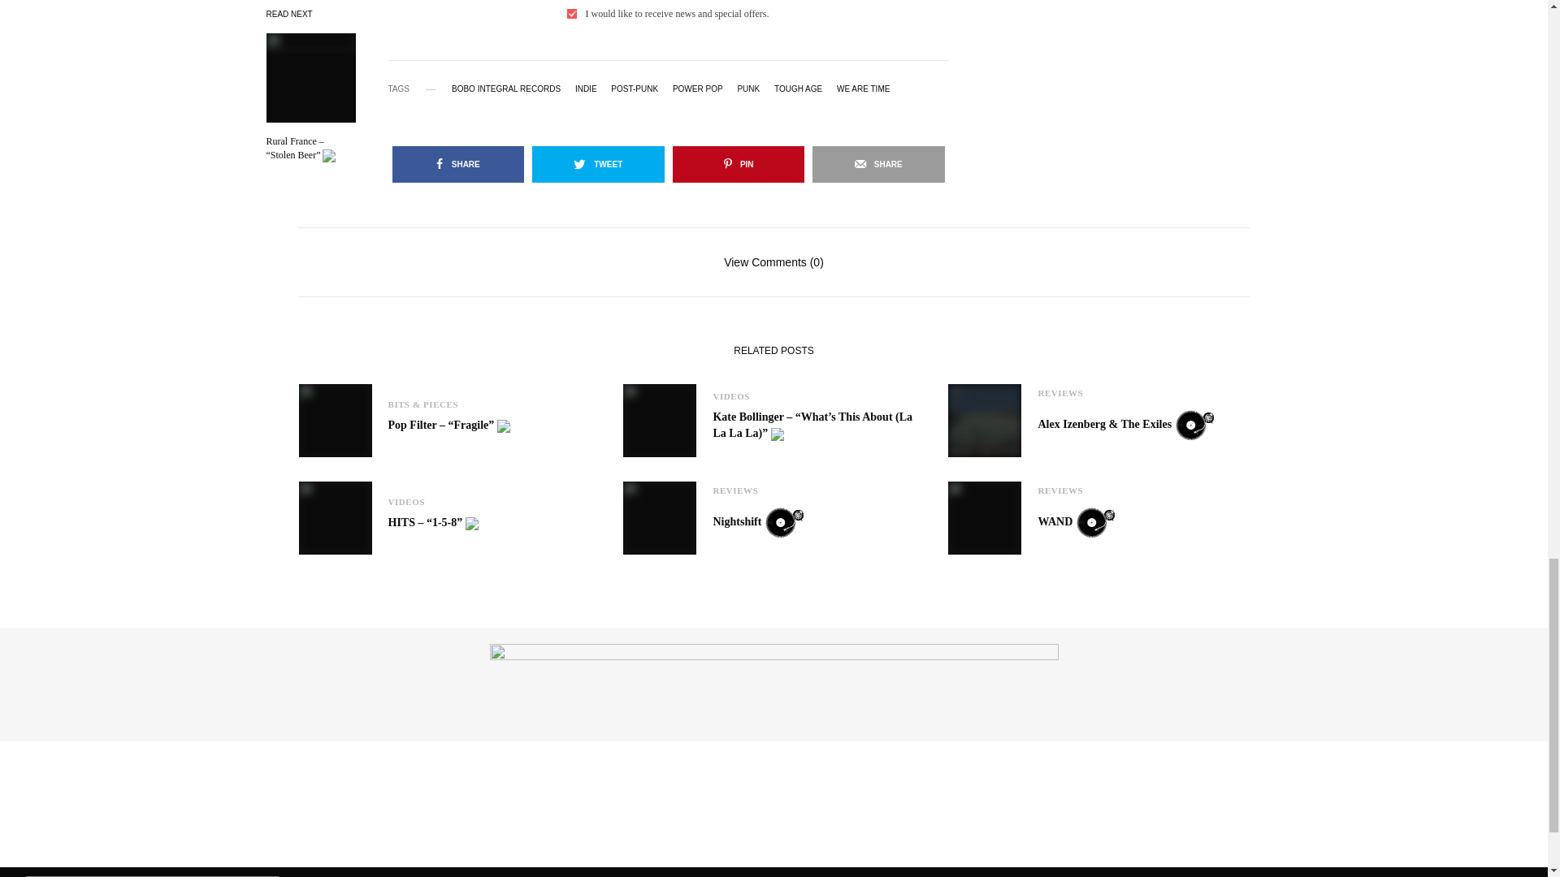 Image resolution: width=1560 pixels, height=877 pixels. Describe the element at coordinates (635, 89) in the screenshot. I see `POST-PUNK` at that location.